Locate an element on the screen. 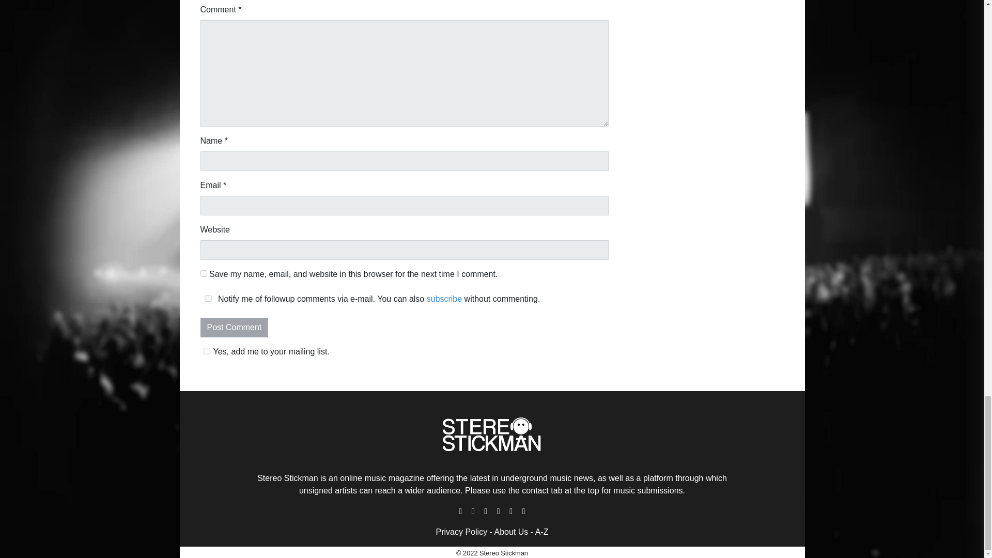 The image size is (992, 558). 1 is located at coordinates (207, 350).